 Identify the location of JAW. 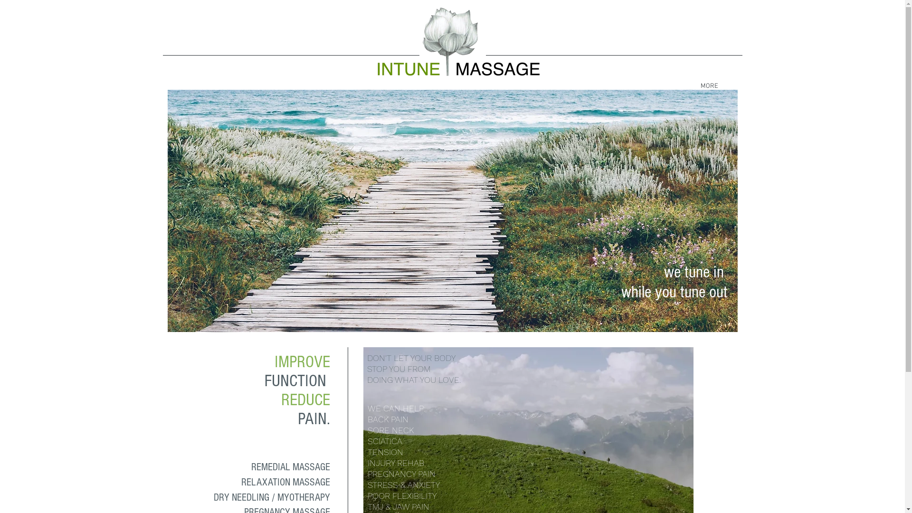
(401, 506).